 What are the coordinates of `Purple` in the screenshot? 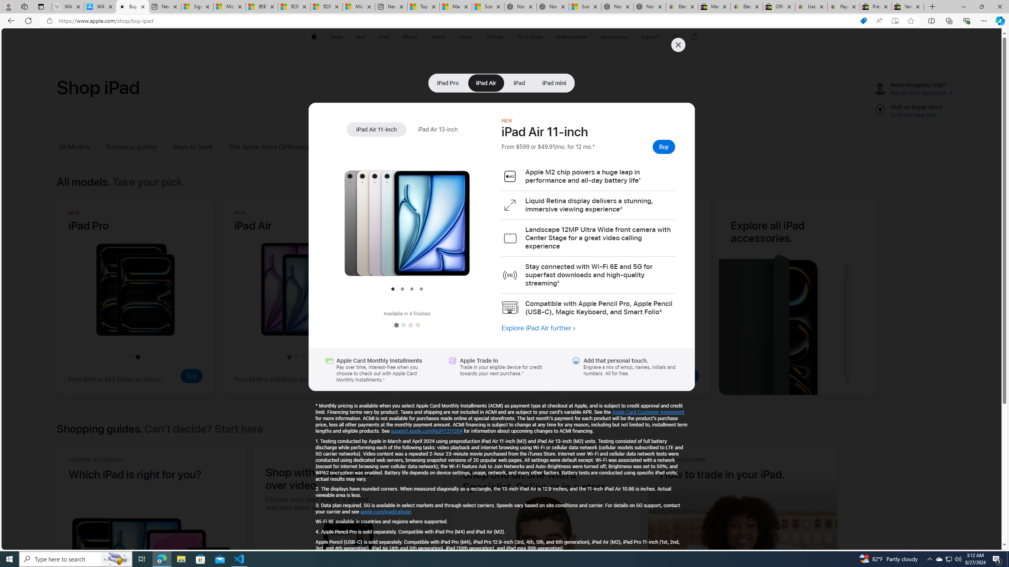 It's located at (410, 325).